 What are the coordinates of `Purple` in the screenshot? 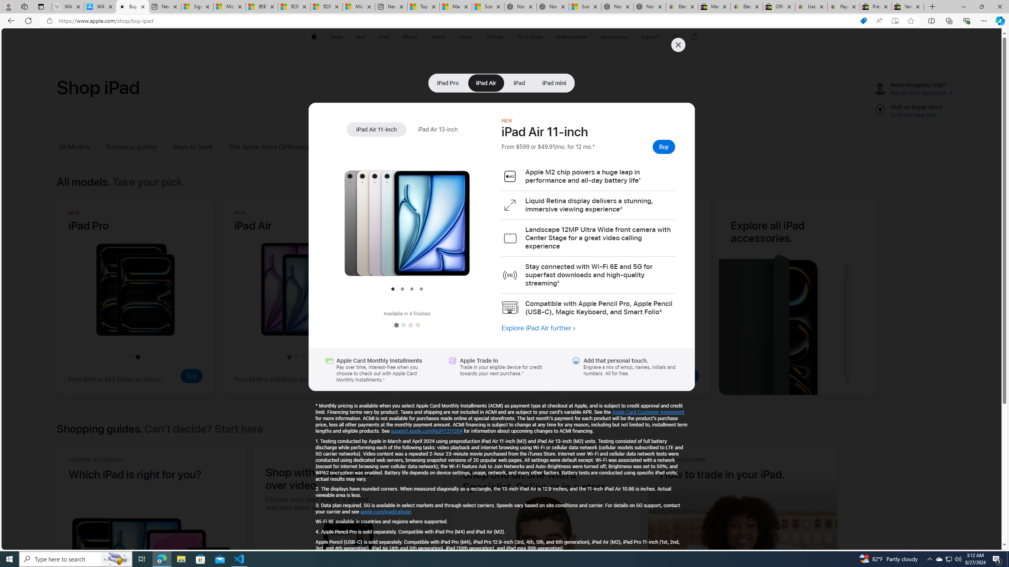 It's located at (410, 325).